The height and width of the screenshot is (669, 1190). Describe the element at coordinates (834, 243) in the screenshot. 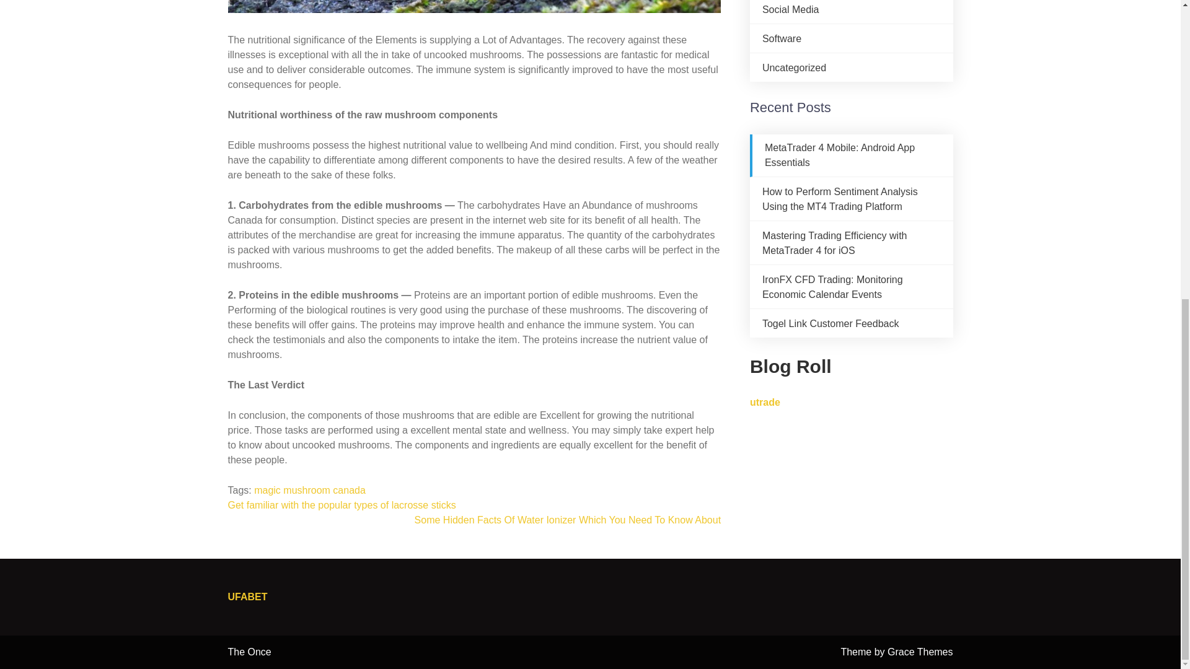

I see `Mastering Trading Efficiency with MetaTrader 4 for iOS` at that location.